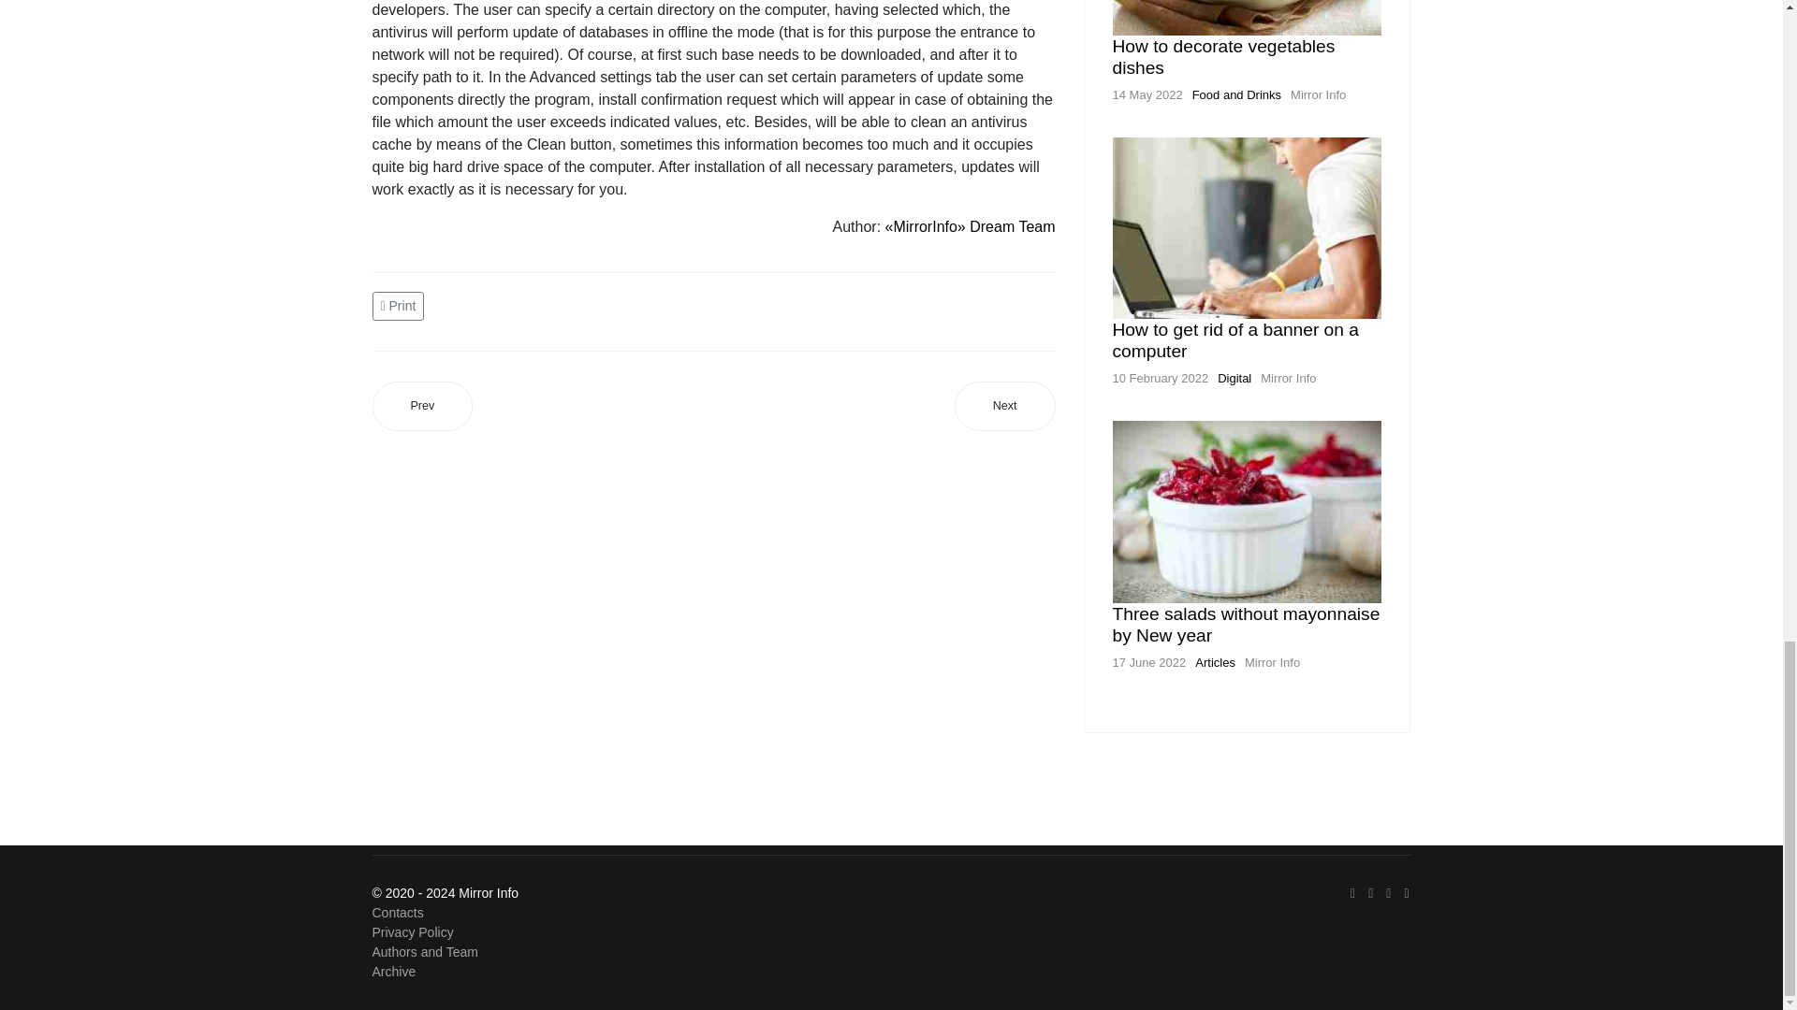  I want to click on Prev, so click(423, 406).